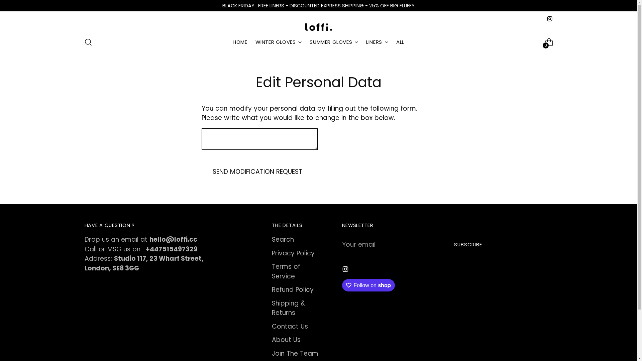  I want to click on 0, so click(549, 42).